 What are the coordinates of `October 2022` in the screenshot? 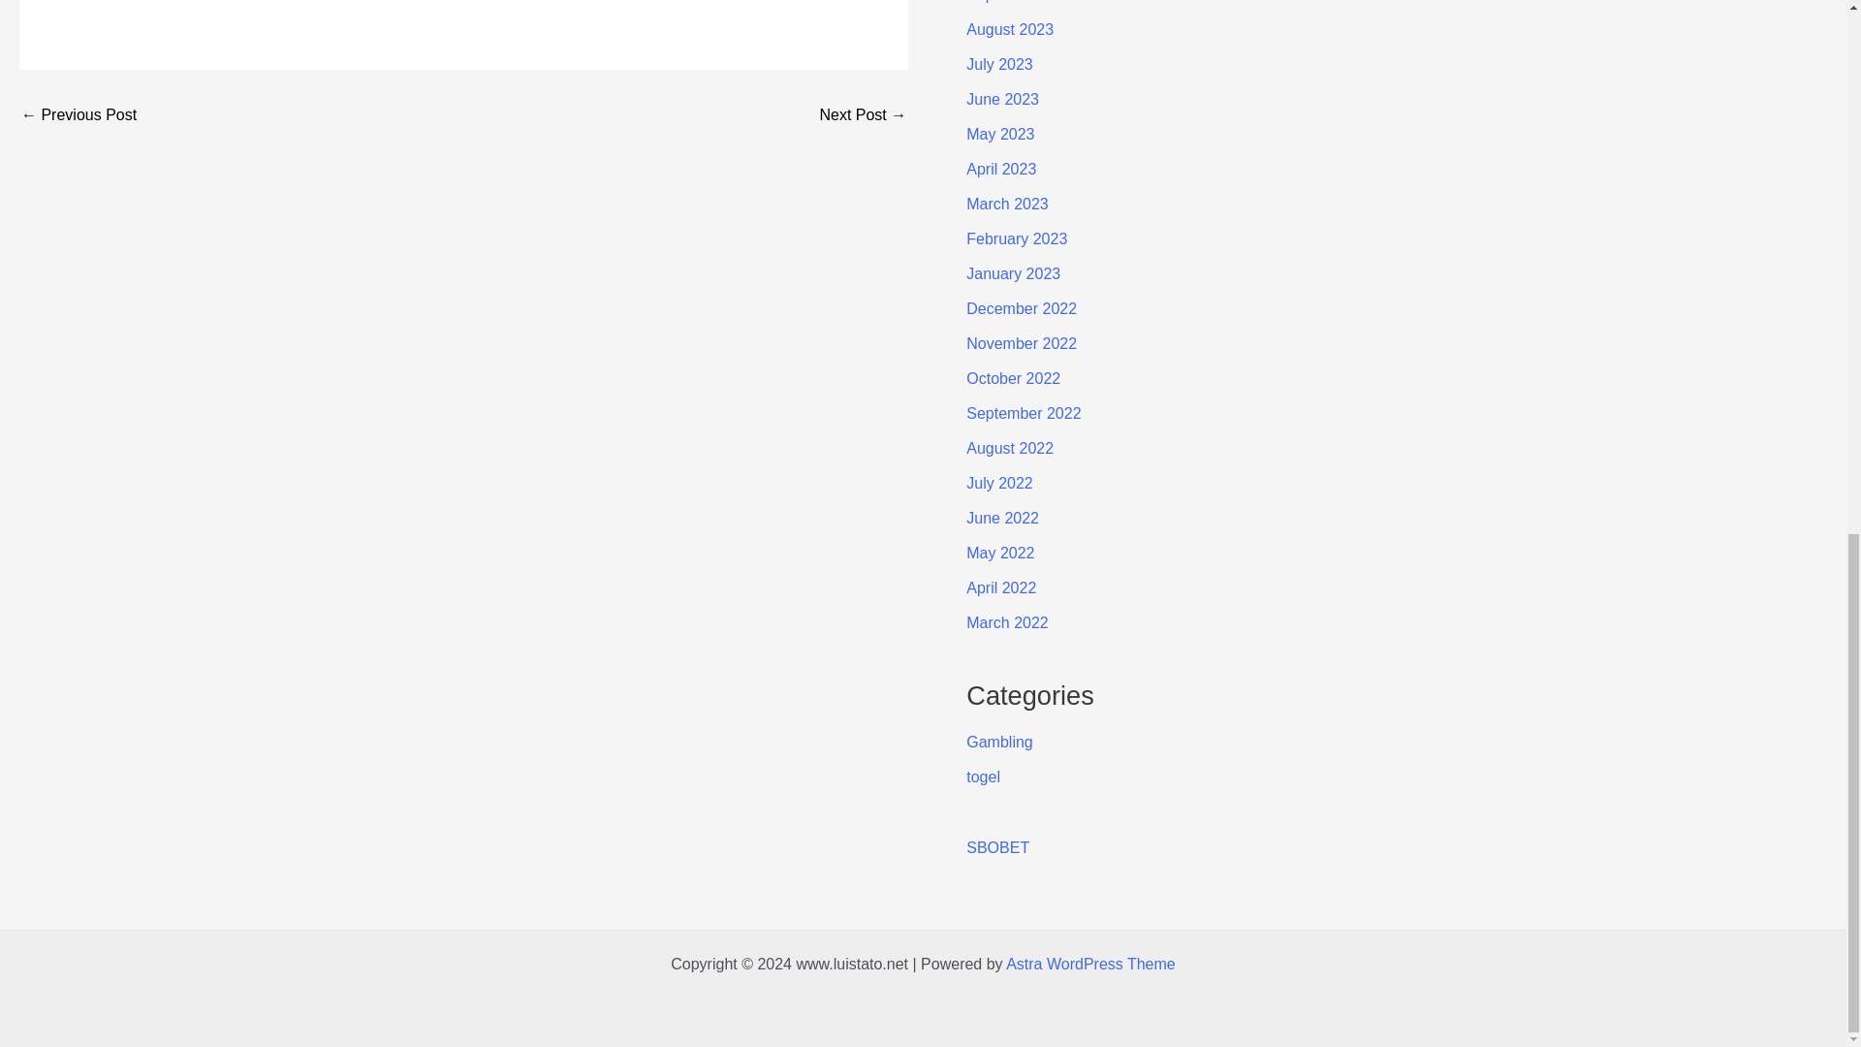 It's located at (1013, 378).